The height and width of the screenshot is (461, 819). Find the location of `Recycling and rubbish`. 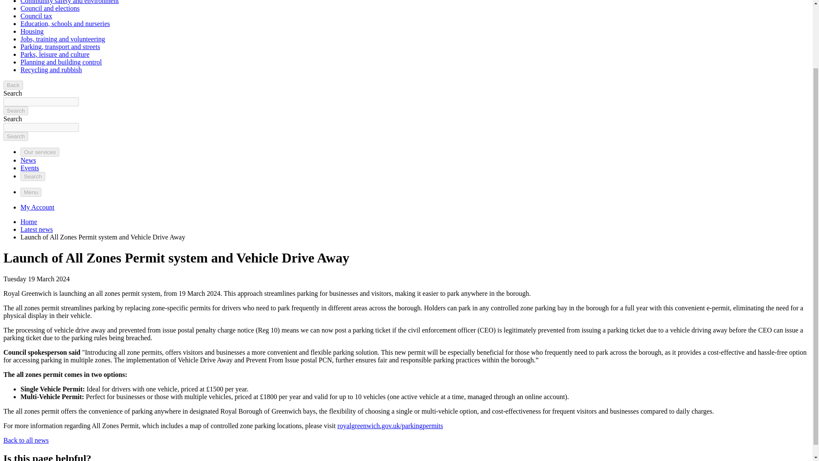

Recycling and rubbish is located at coordinates (51, 70).